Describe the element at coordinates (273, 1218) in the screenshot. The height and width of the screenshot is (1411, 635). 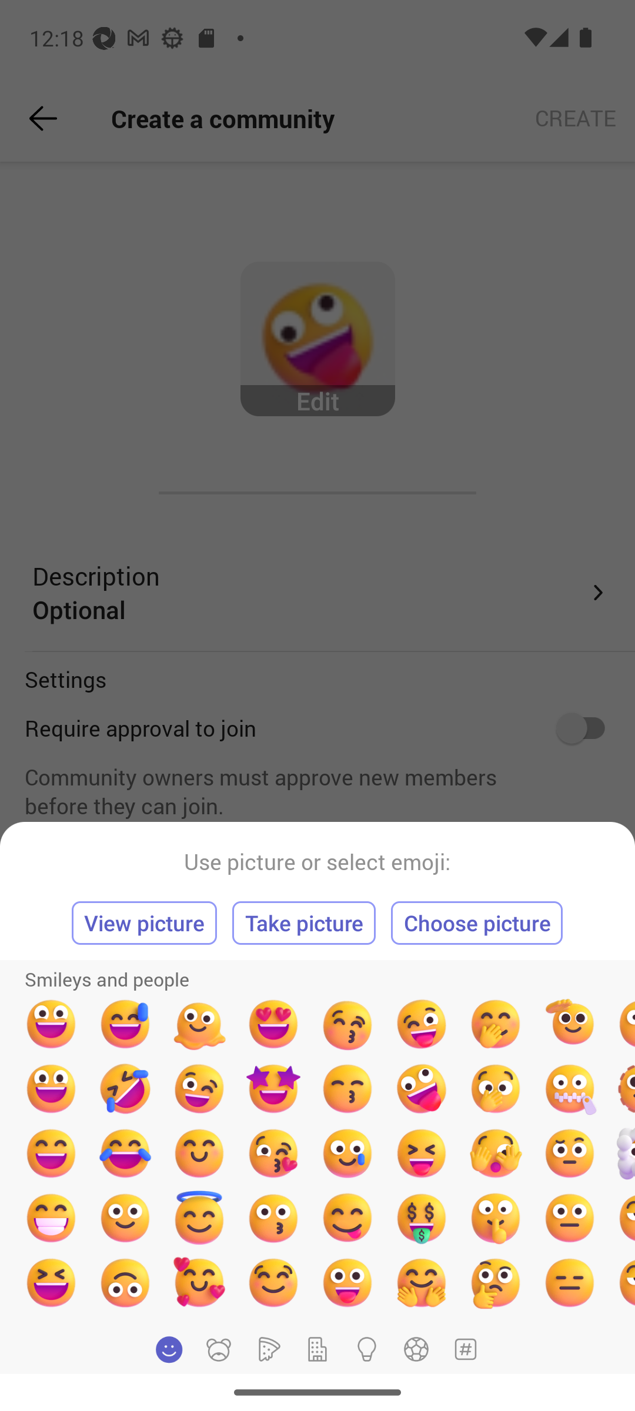
I see `Kiss emoji` at that location.